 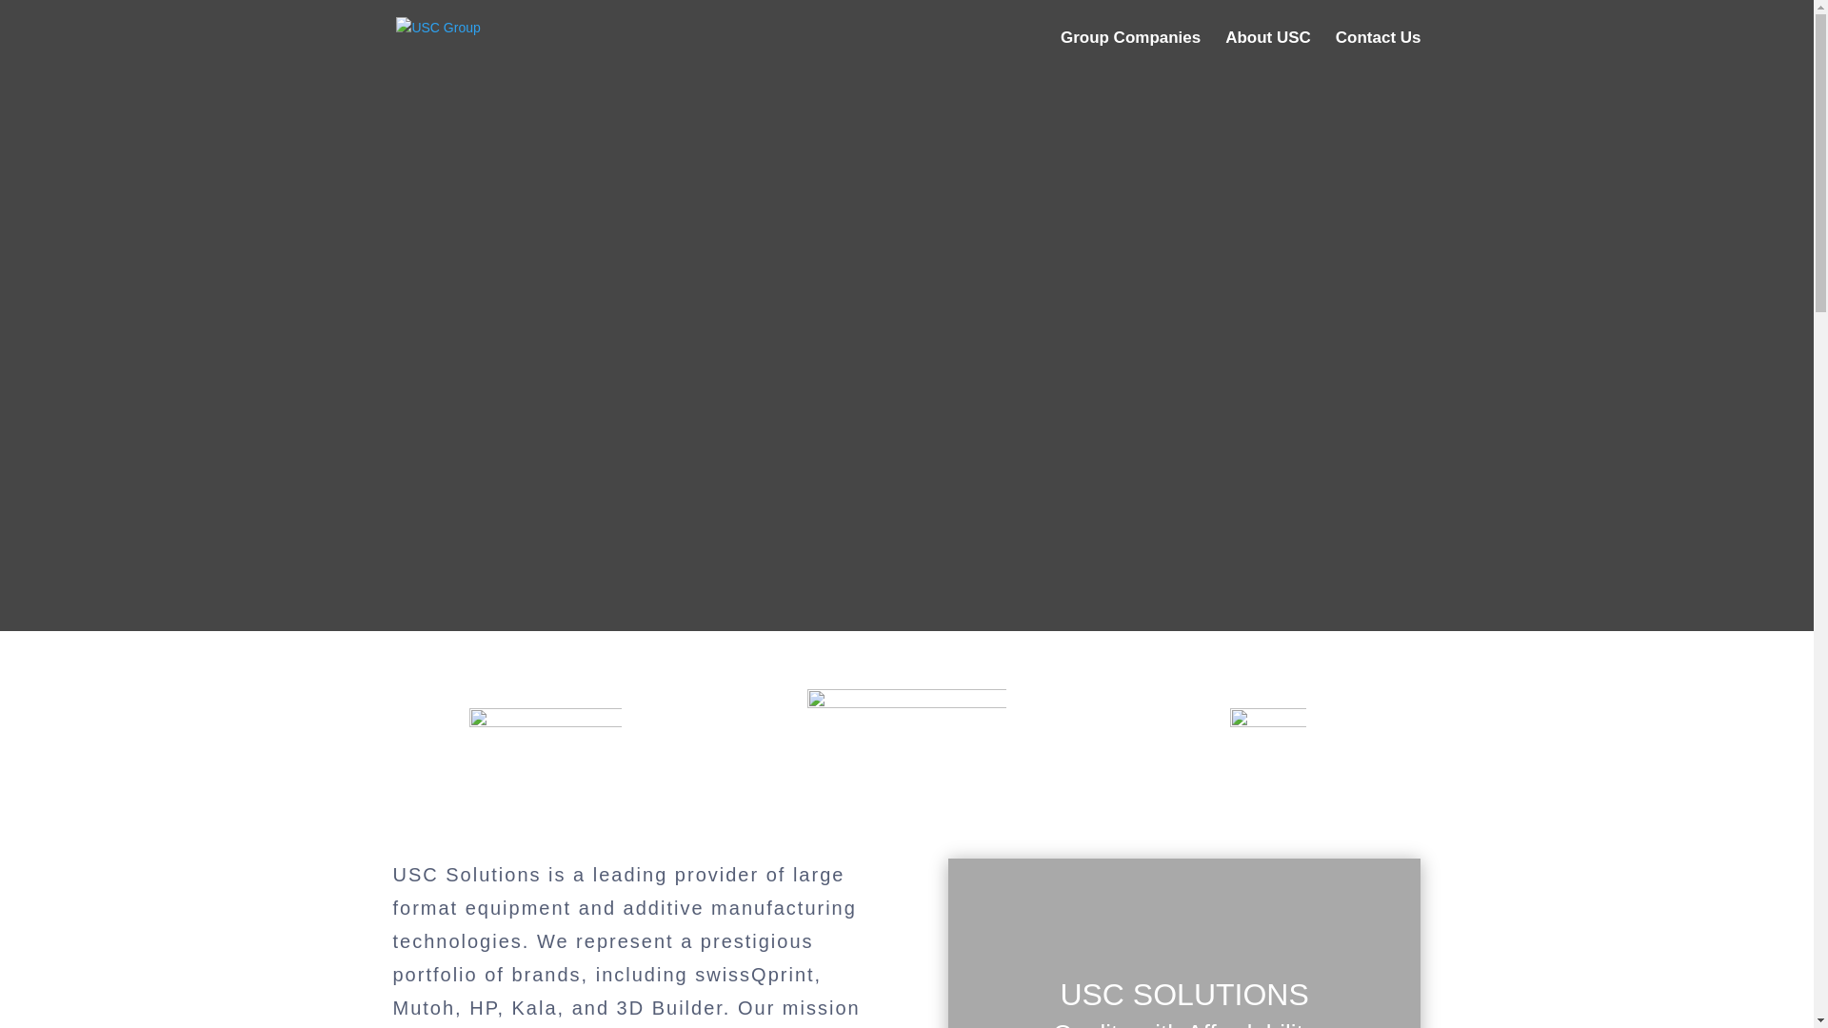 I want to click on Chemtron-Big-Logo, so click(x=906, y=725).